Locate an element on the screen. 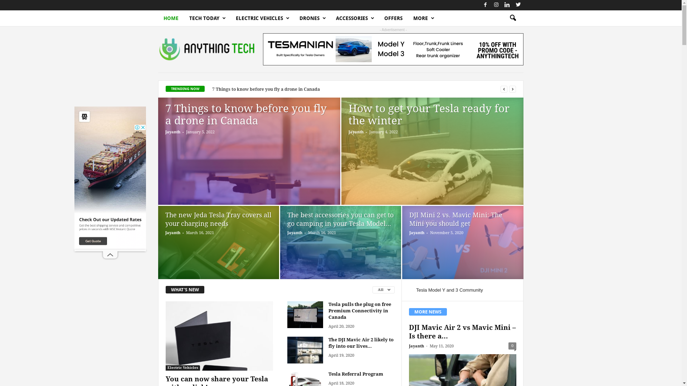 The width and height of the screenshot is (687, 386). Tesla Referral Program is located at coordinates (356, 374).